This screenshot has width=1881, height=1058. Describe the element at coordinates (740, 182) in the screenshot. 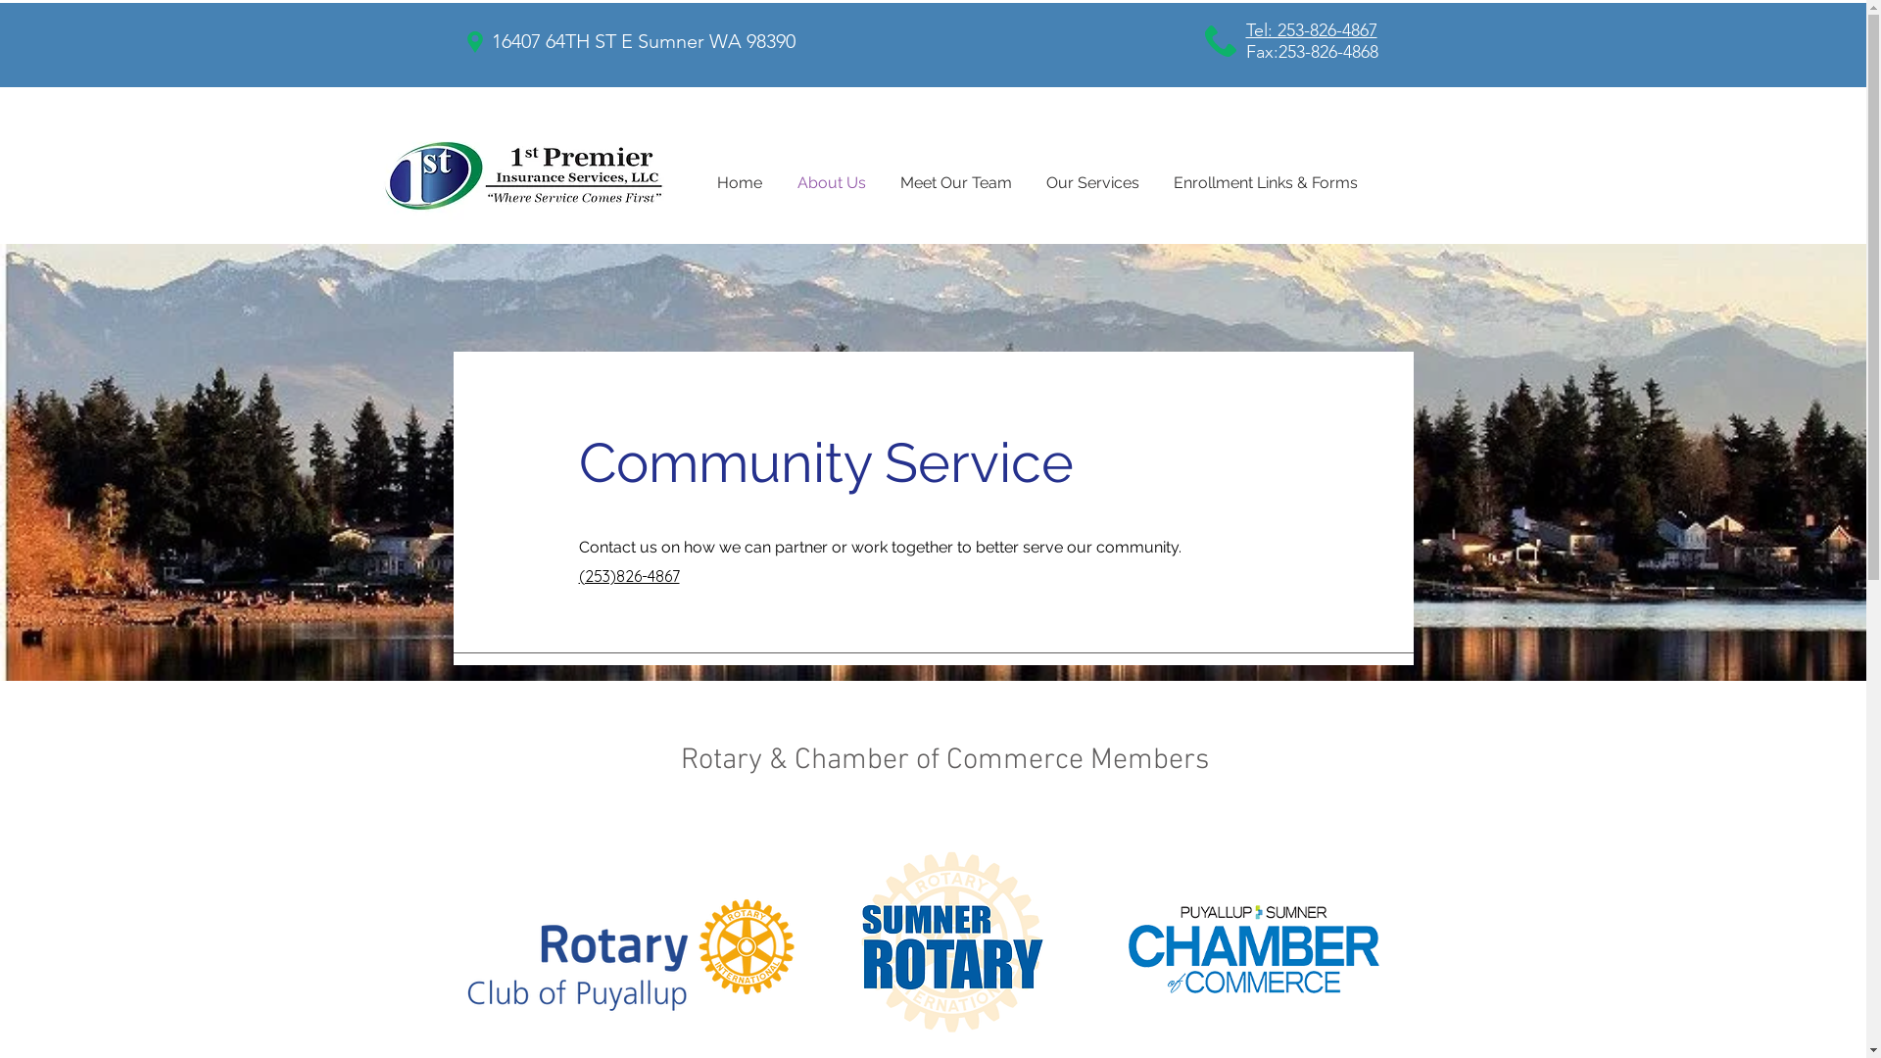

I see `Home` at that location.